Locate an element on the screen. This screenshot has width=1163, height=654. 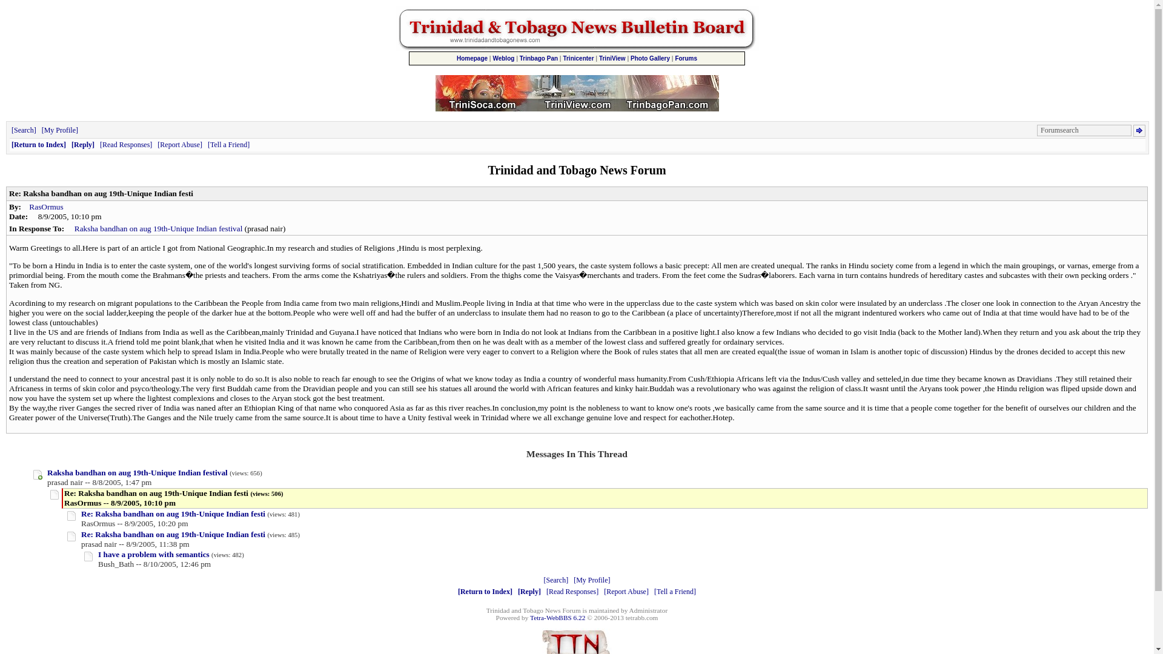
Homepage is located at coordinates (472, 58).